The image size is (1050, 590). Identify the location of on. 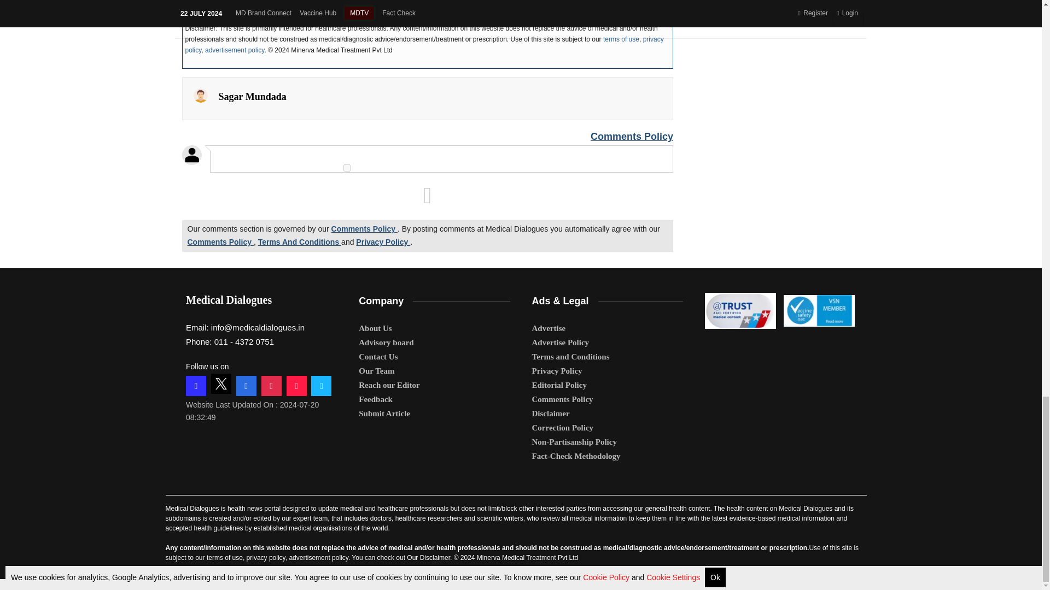
(347, 168).